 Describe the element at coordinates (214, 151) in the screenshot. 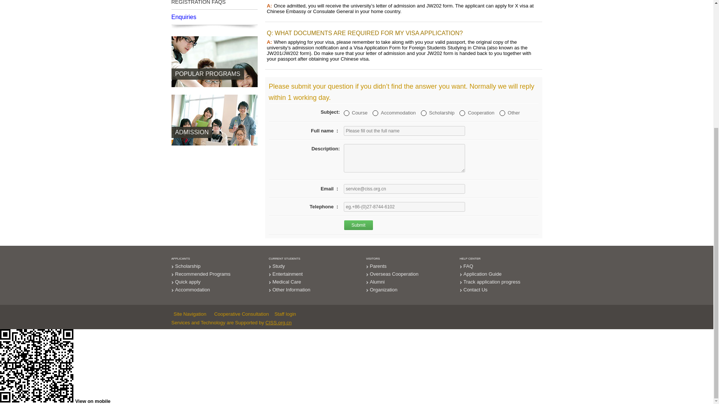

I see `ADMISSION` at that location.